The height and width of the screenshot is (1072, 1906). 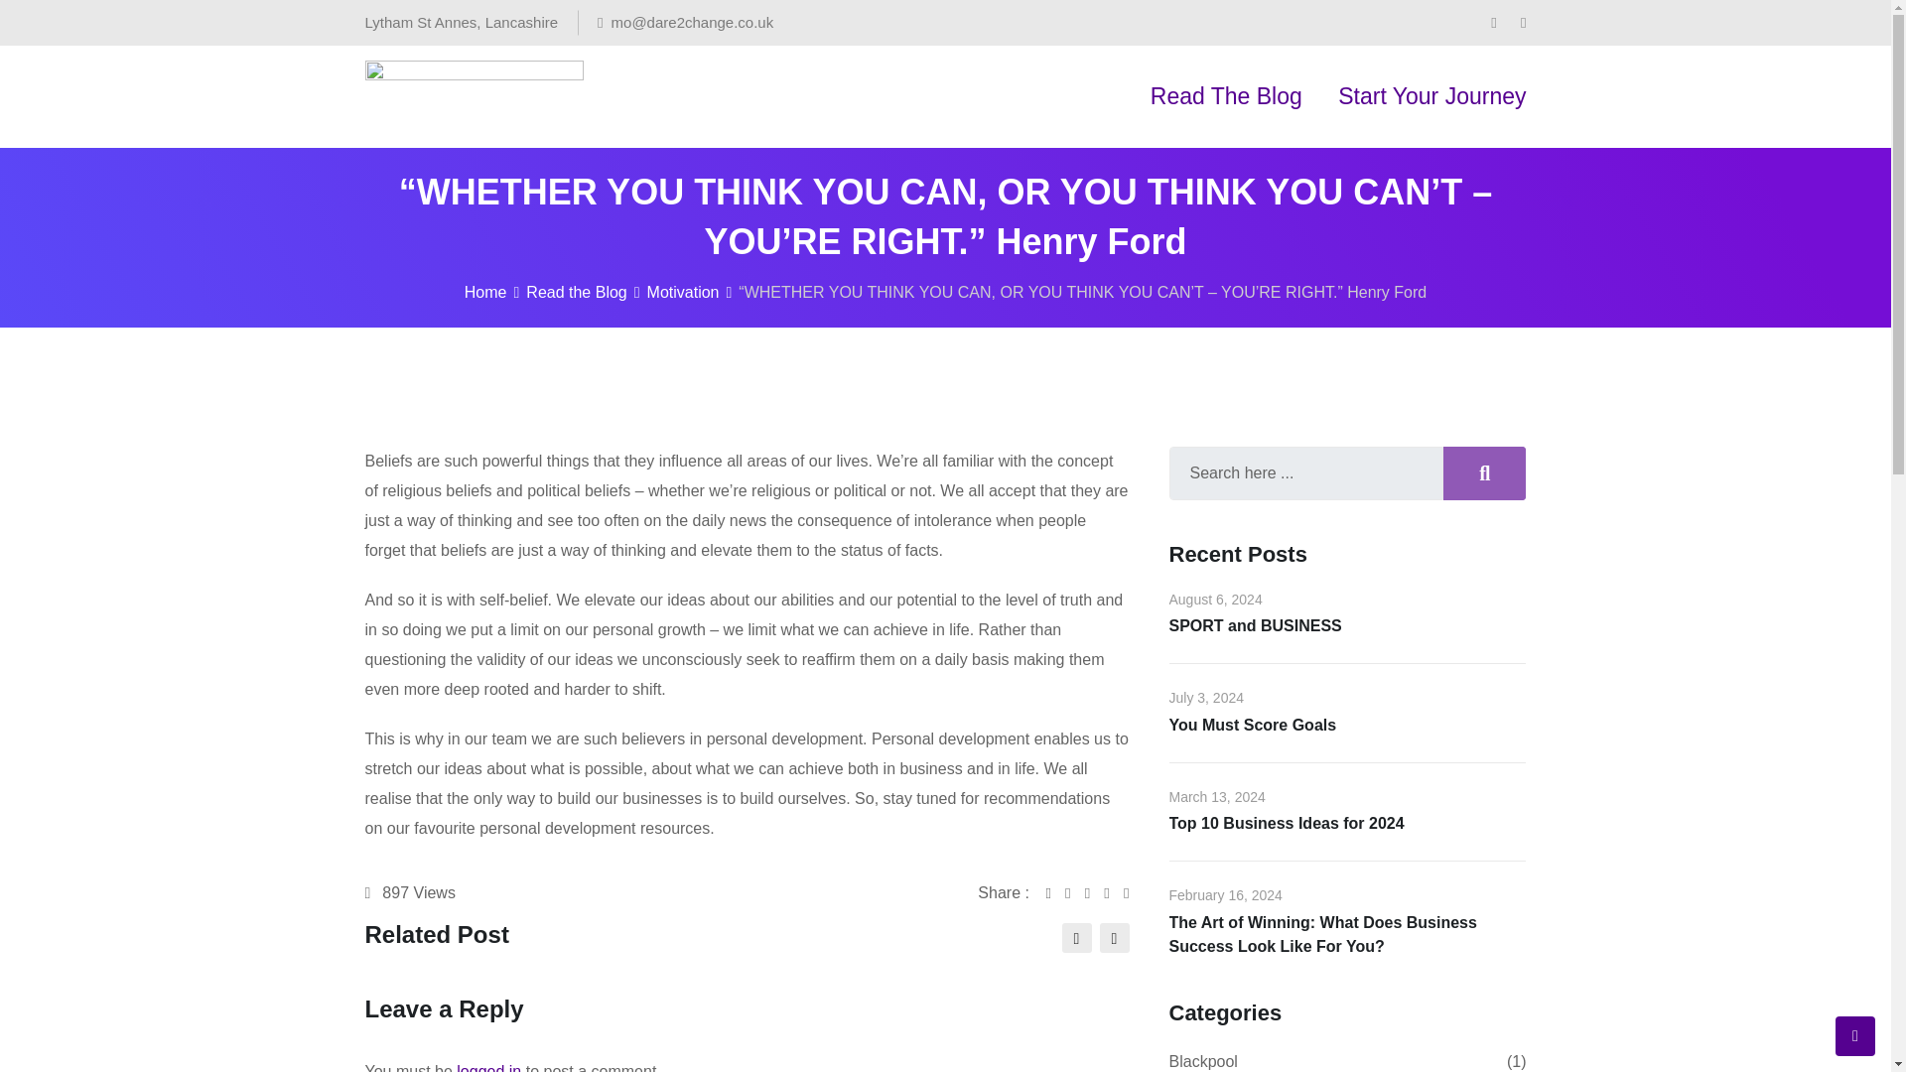 I want to click on Read The Blog, so click(x=1226, y=97).